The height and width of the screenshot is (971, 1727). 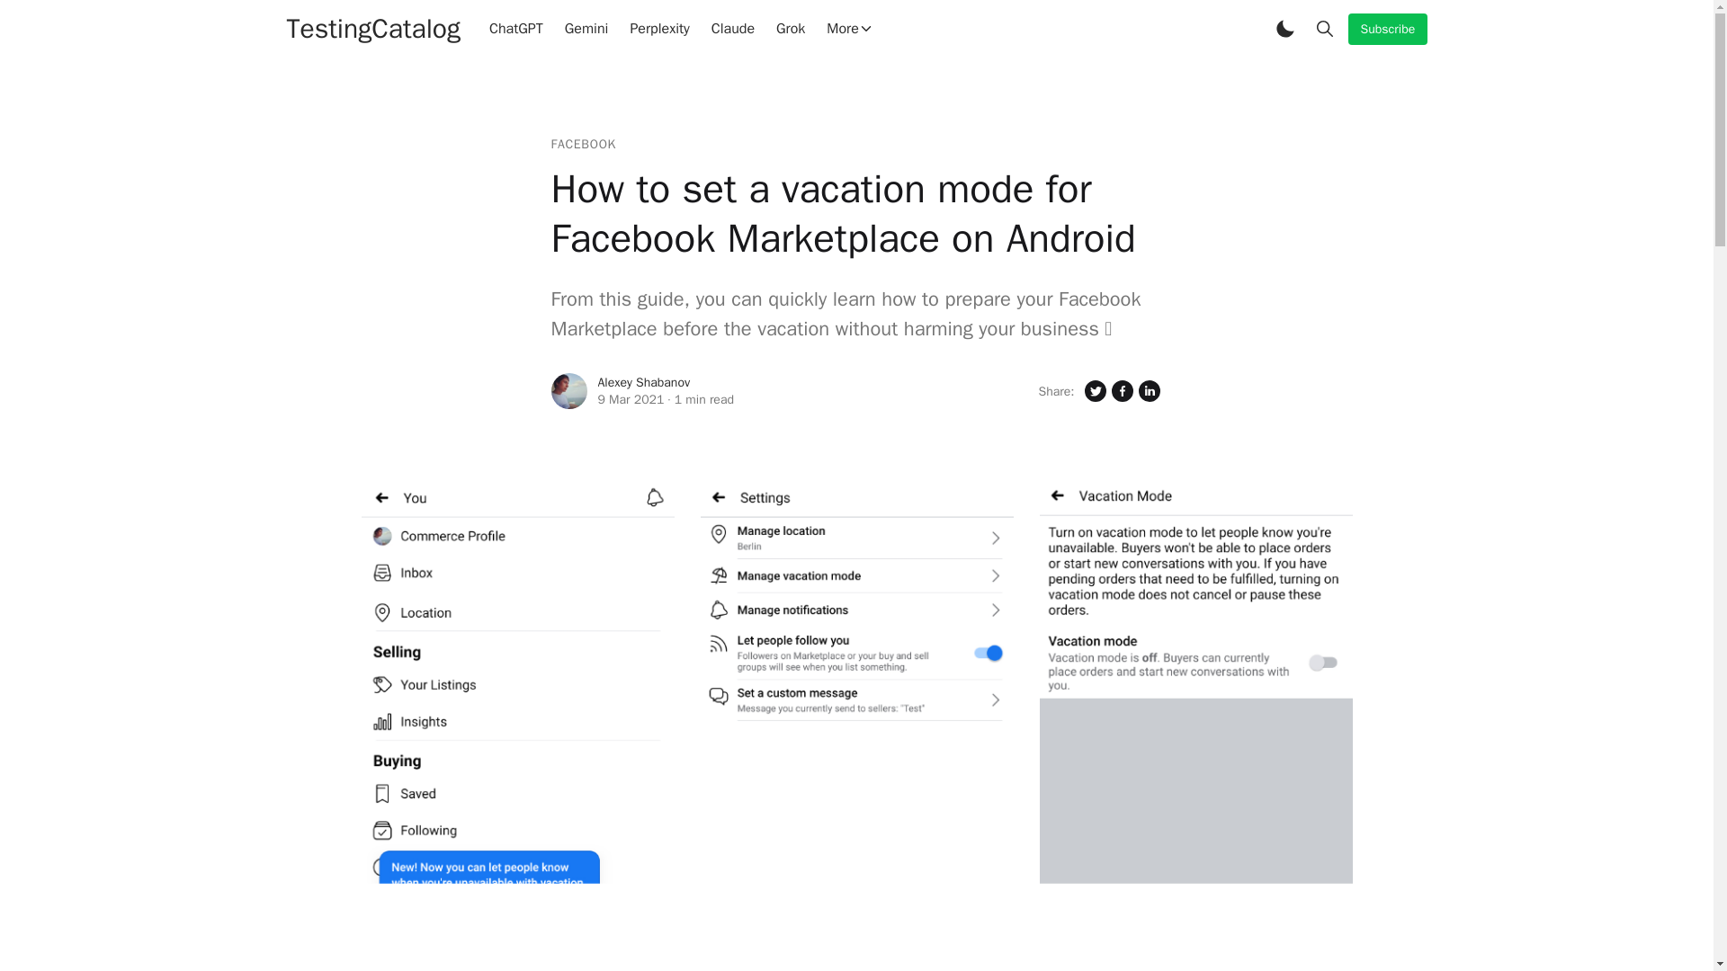 What do you see at coordinates (583, 144) in the screenshot?
I see `FACEBOOK` at bounding box center [583, 144].